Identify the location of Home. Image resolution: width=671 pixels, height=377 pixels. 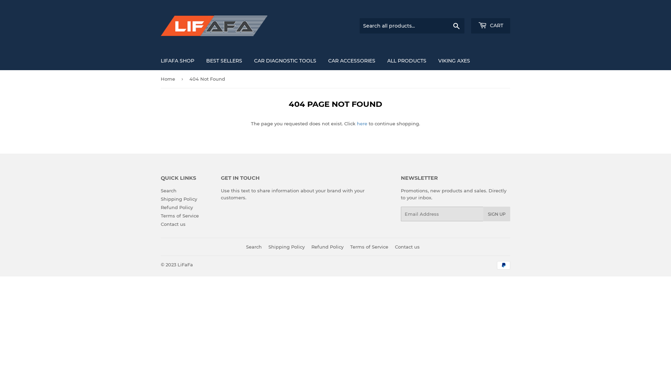
(169, 79).